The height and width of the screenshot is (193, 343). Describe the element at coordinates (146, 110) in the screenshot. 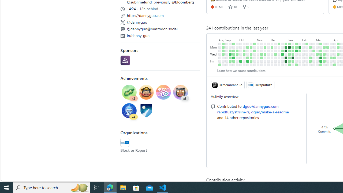

I see `Achievement: Arctic Code Vault Contributor` at that location.